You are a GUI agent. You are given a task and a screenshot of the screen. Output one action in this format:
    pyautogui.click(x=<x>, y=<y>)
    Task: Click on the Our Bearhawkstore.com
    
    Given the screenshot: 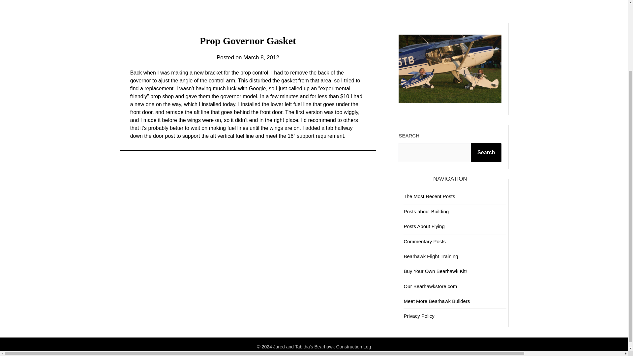 What is the action you would take?
    pyautogui.click(x=430, y=286)
    